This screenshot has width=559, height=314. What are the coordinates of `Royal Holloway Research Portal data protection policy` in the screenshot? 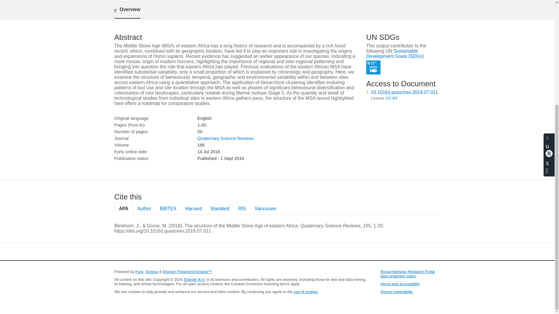 It's located at (408, 274).